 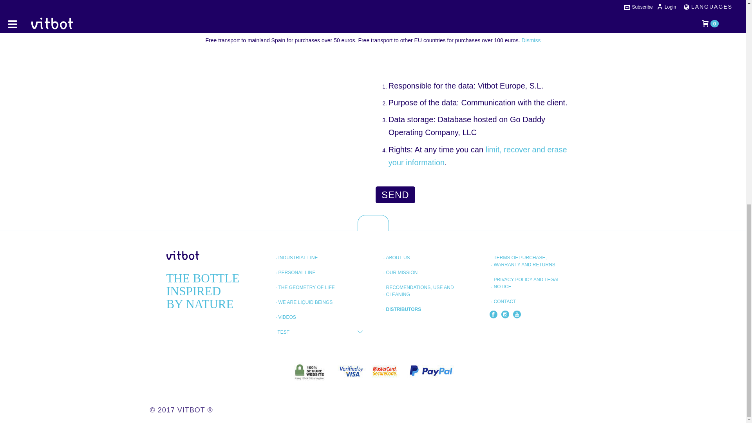 I want to click on WE ARE LIQUID BEINGS, so click(x=308, y=302).